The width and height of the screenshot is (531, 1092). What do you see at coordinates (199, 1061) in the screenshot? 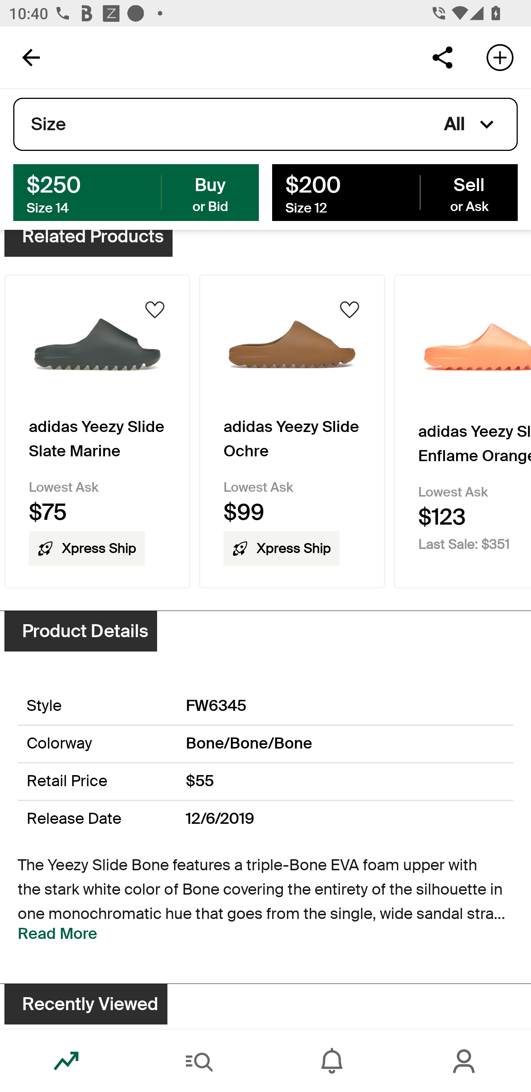
I see `Search` at bounding box center [199, 1061].